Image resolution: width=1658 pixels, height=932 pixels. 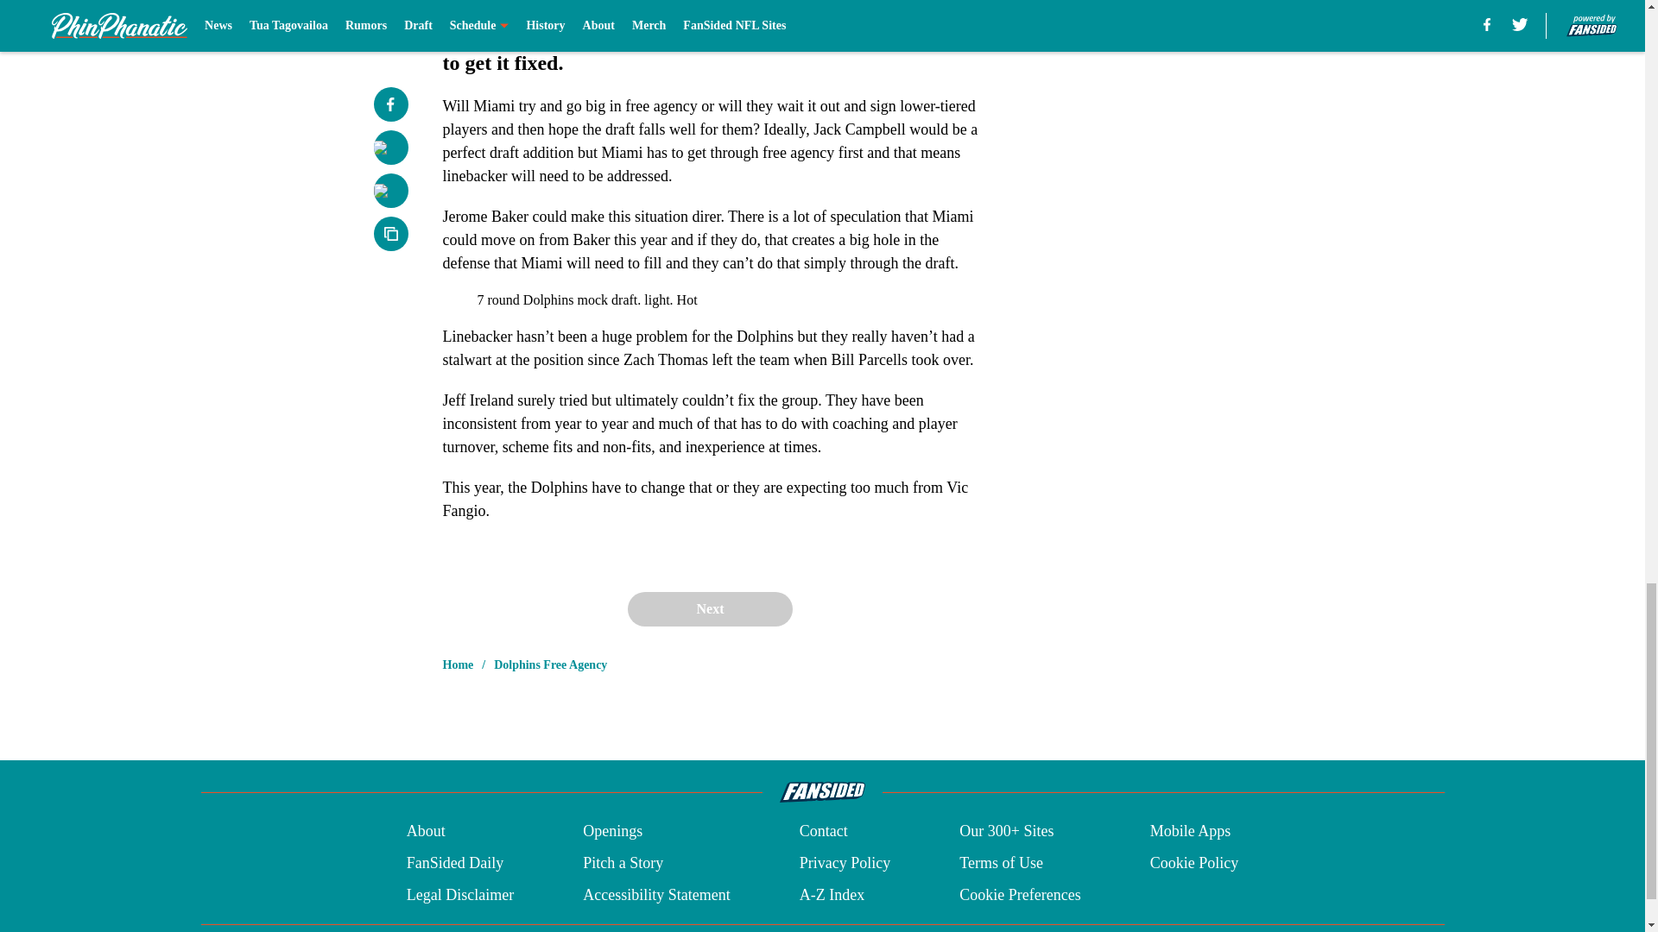 I want to click on Openings, so click(x=613, y=832).